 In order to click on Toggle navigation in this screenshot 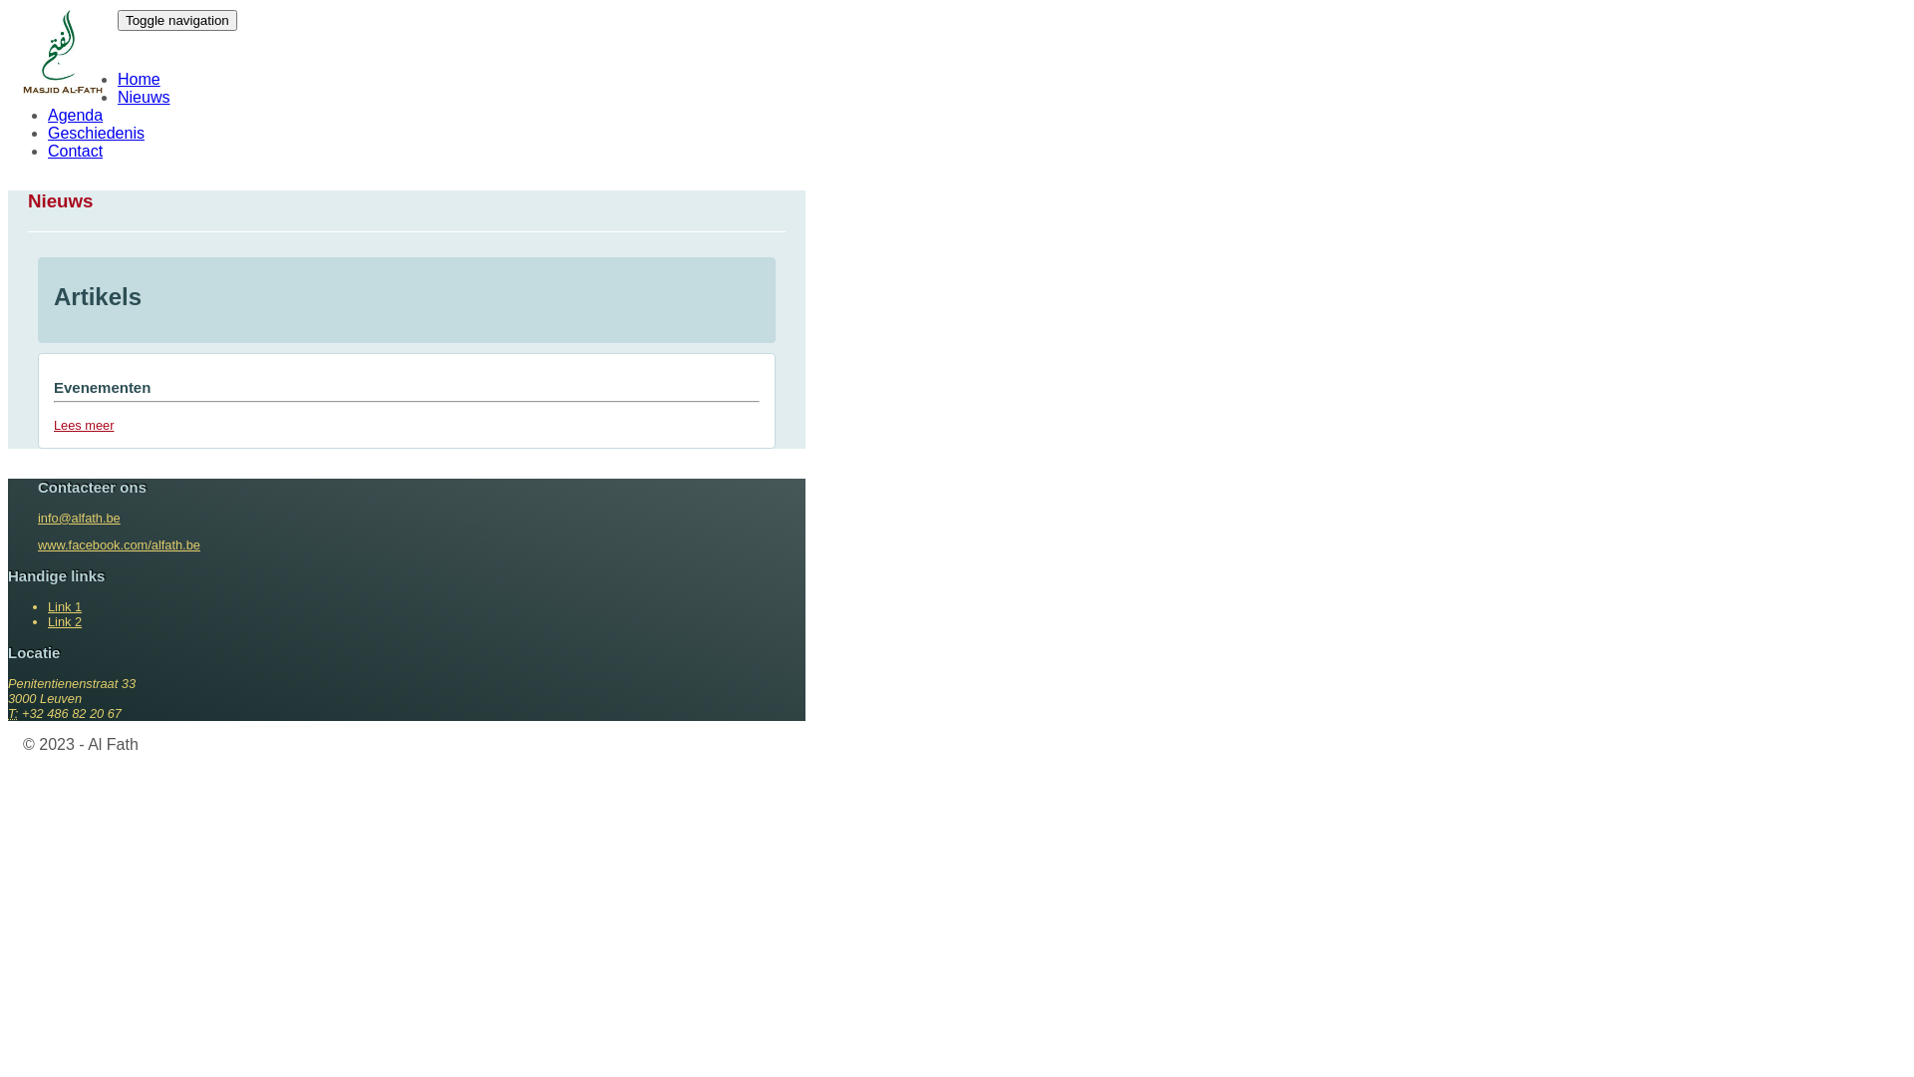, I will do `click(177, 20)`.